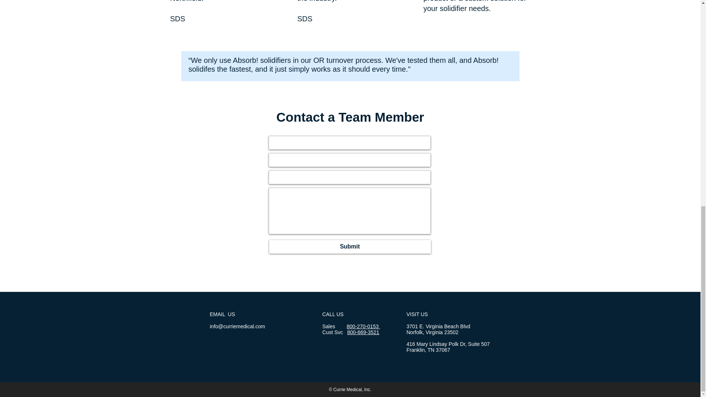 The height and width of the screenshot is (397, 706). I want to click on SDS, so click(177, 18).